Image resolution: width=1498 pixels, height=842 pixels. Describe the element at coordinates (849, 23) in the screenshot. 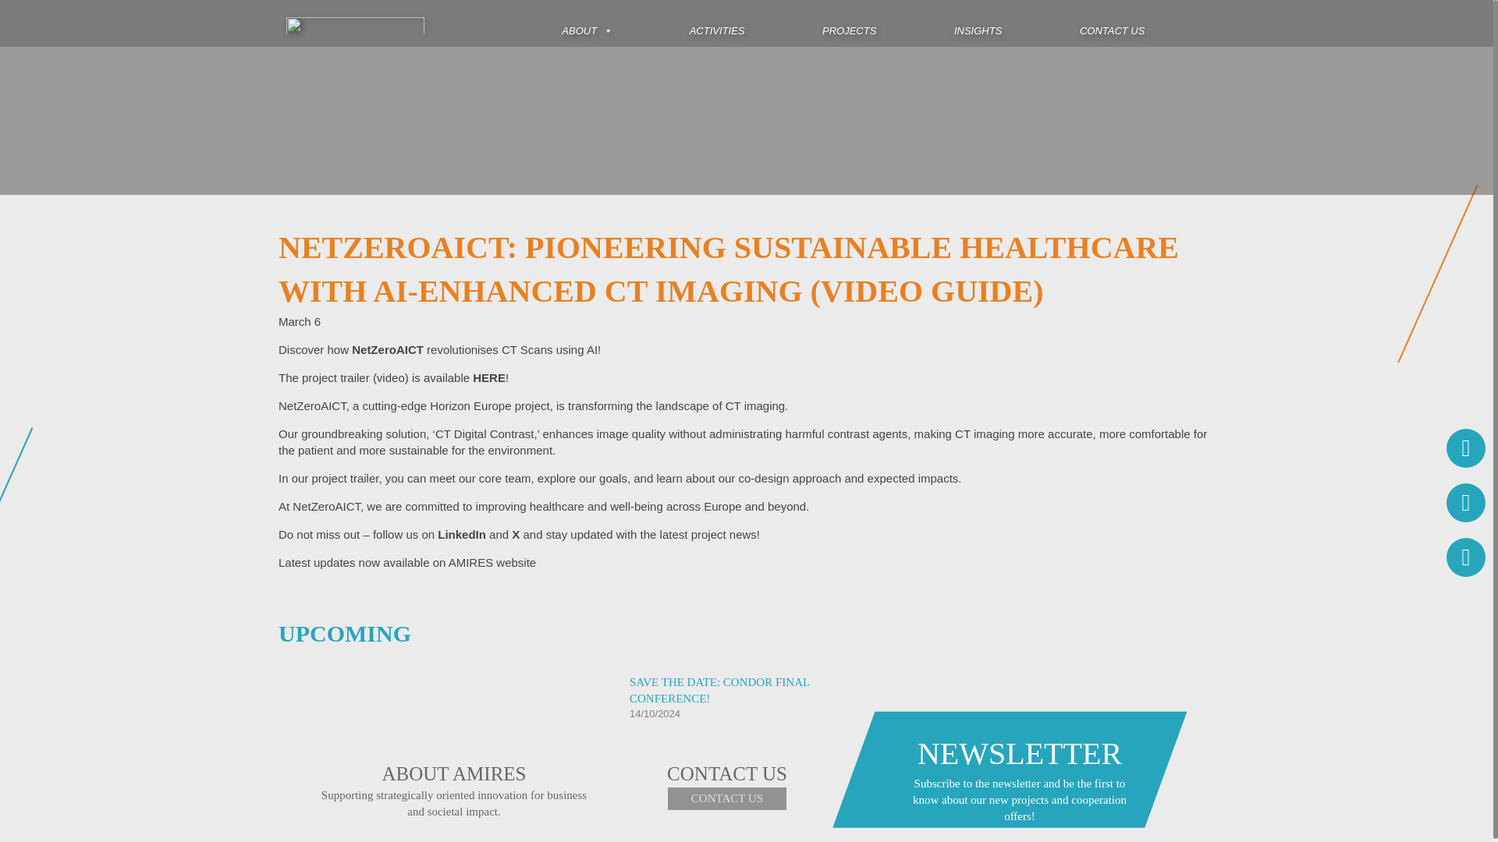

I see `PROJECTS` at that location.